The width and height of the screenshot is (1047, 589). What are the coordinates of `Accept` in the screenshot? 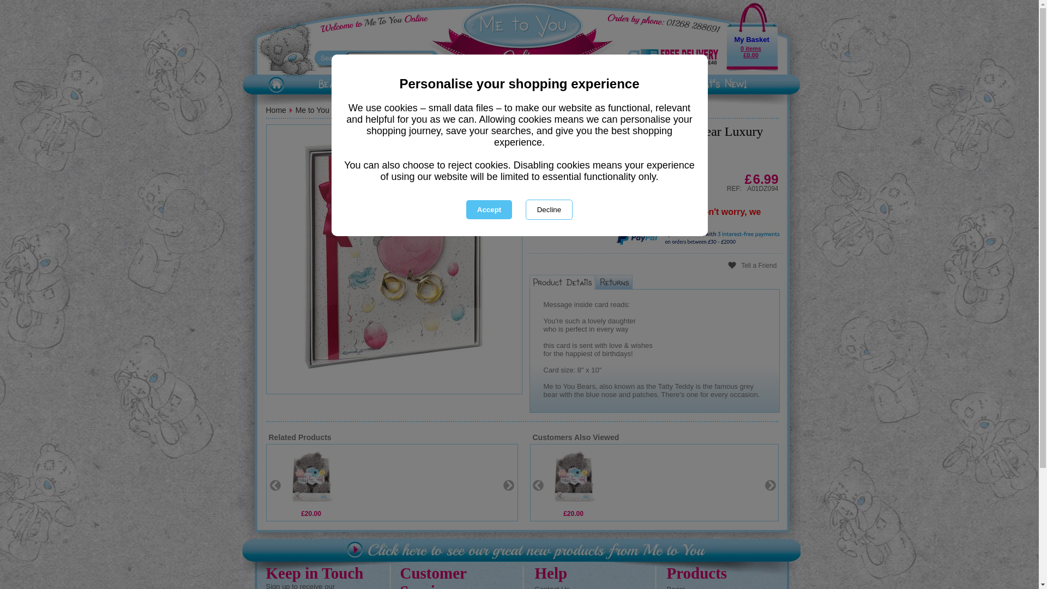 It's located at (489, 209).